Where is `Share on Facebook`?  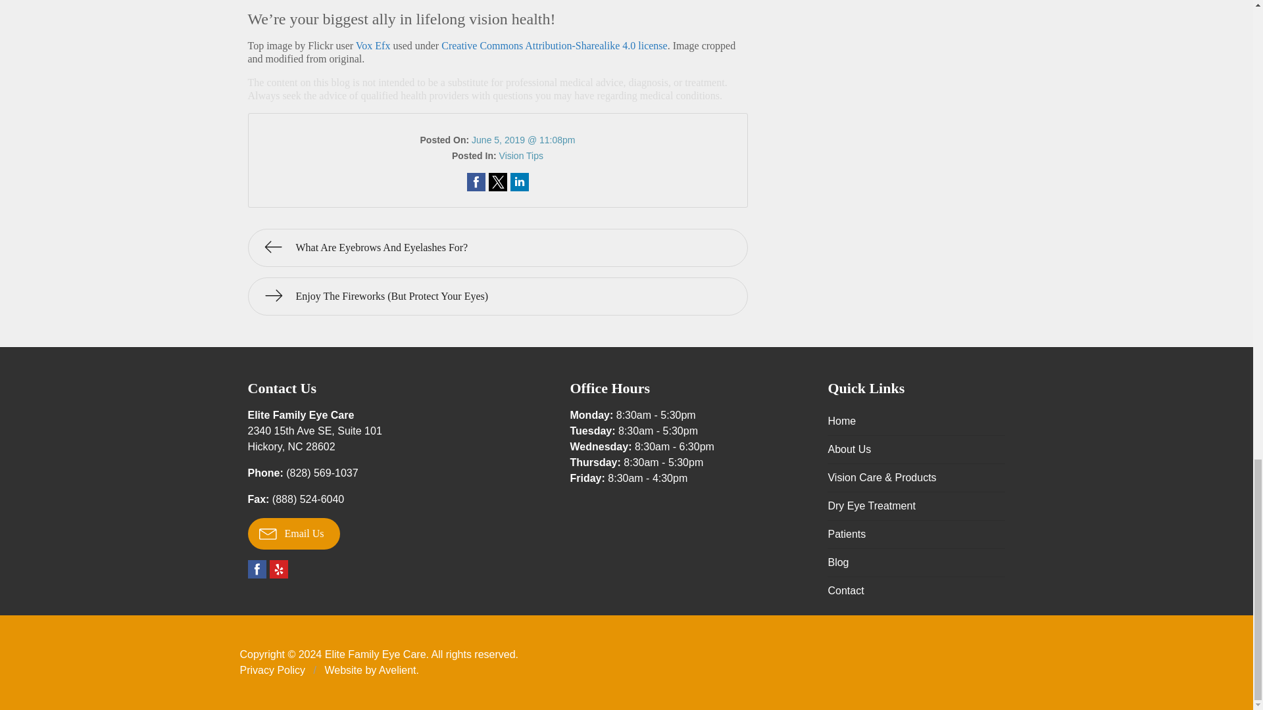 Share on Facebook is located at coordinates (293, 534).